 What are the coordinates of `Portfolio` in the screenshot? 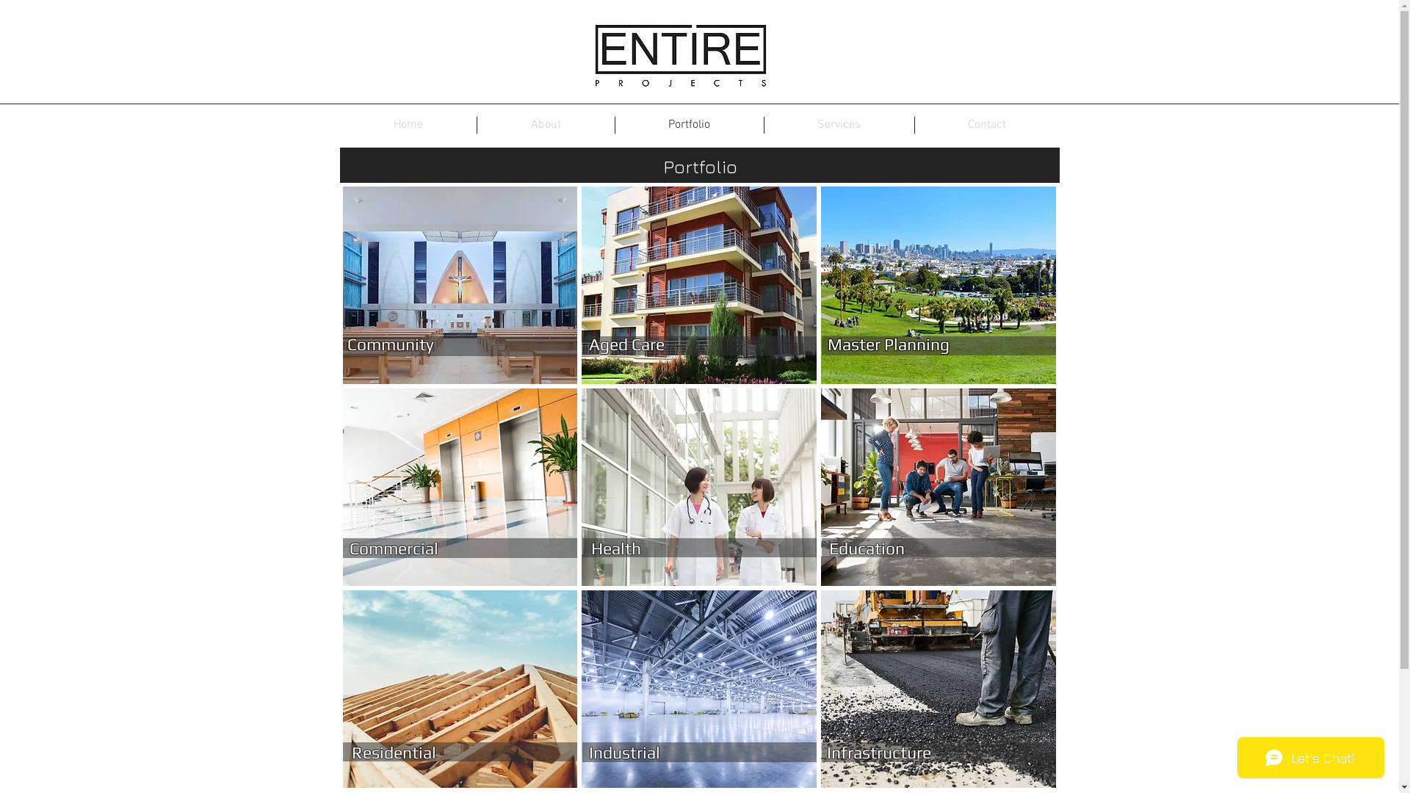 It's located at (690, 125).